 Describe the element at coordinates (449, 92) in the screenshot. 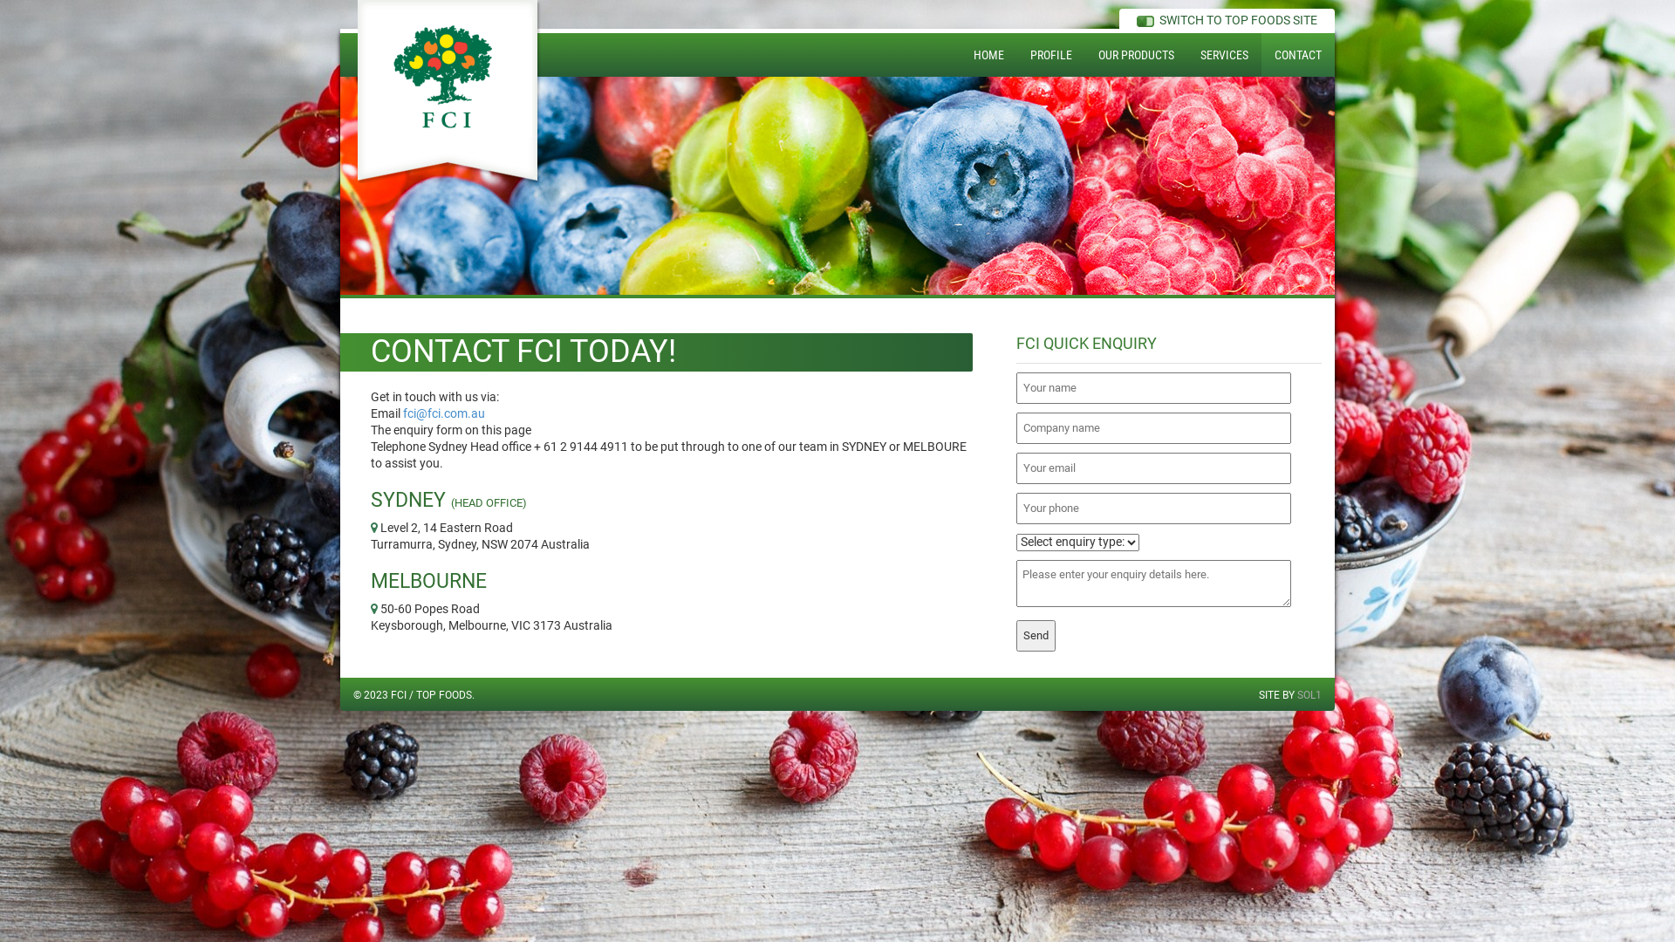

I see `FCI / Top Foods` at that location.